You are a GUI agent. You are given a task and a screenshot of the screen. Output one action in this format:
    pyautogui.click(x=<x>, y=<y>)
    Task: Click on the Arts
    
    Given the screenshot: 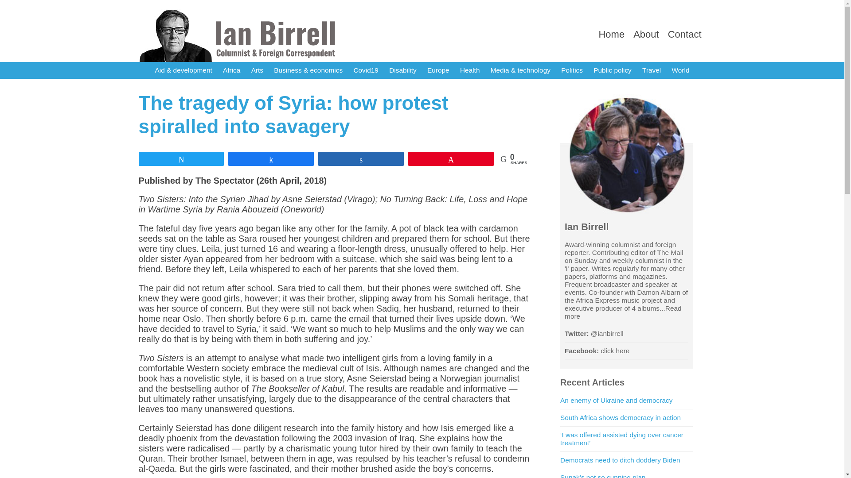 What is the action you would take?
    pyautogui.click(x=257, y=70)
    